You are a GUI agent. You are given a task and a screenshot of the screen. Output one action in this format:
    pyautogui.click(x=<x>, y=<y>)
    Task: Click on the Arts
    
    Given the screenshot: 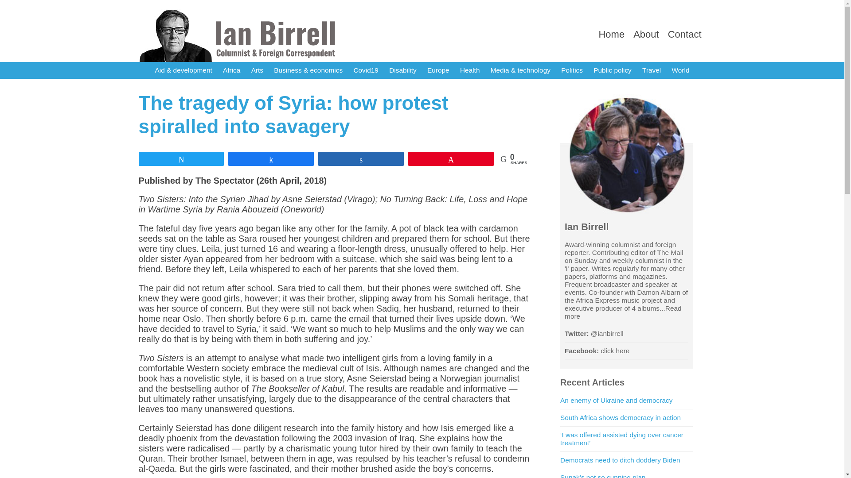 What is the action you would take?
    pyautogui.click(x=257, y=70)
    